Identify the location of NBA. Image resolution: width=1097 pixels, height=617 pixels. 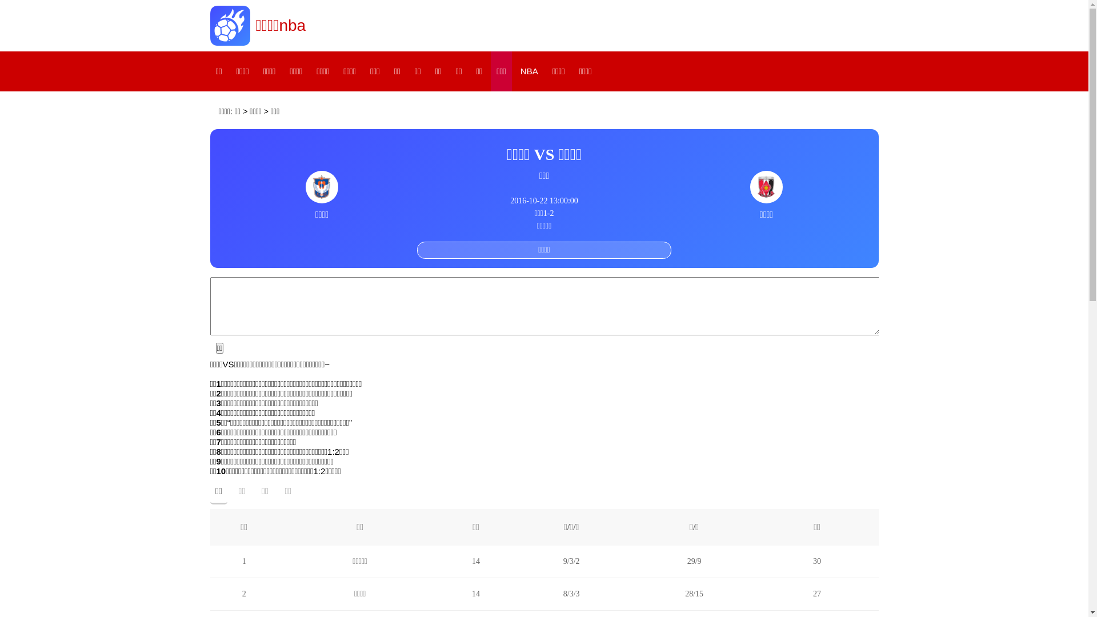
(529, 71).